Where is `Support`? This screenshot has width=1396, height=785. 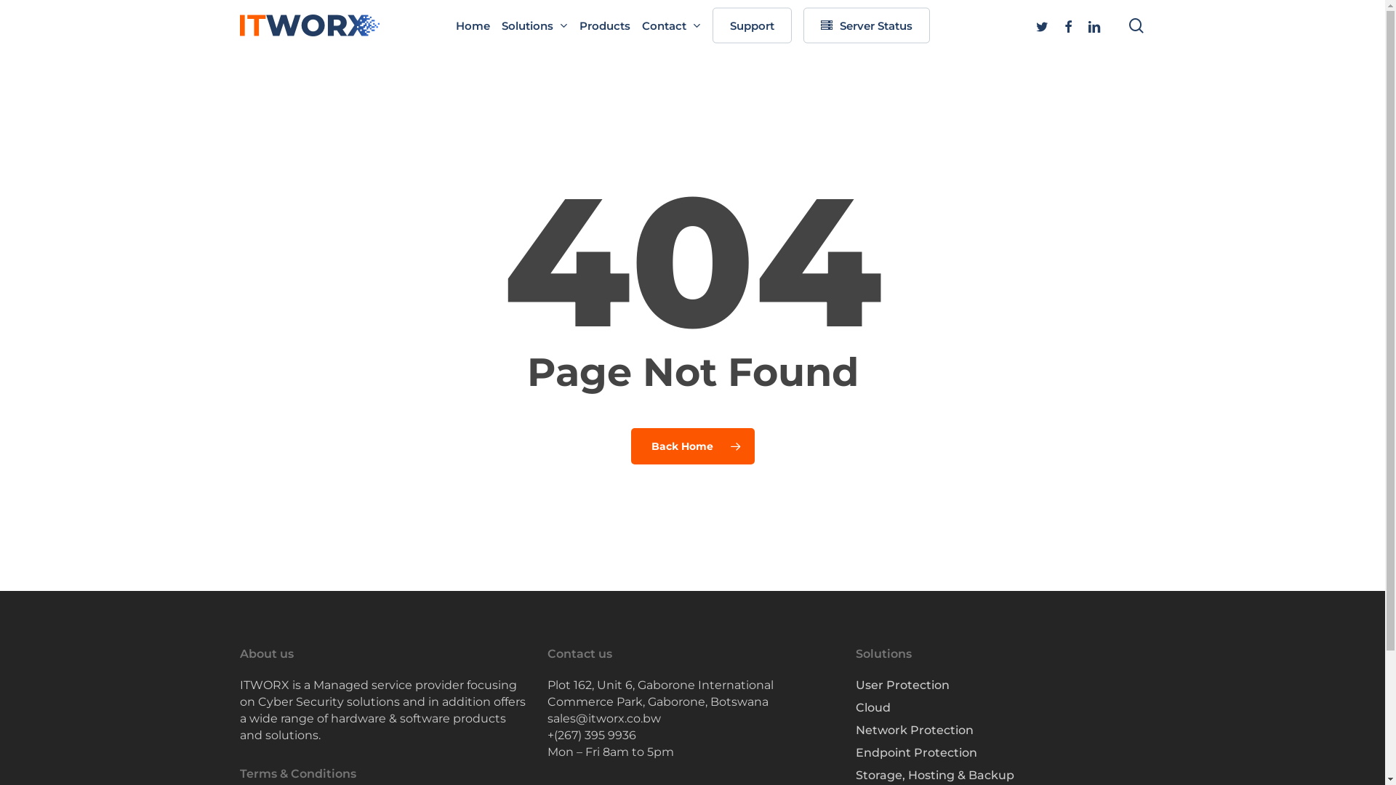 Support is located at coordinates (752, 25).